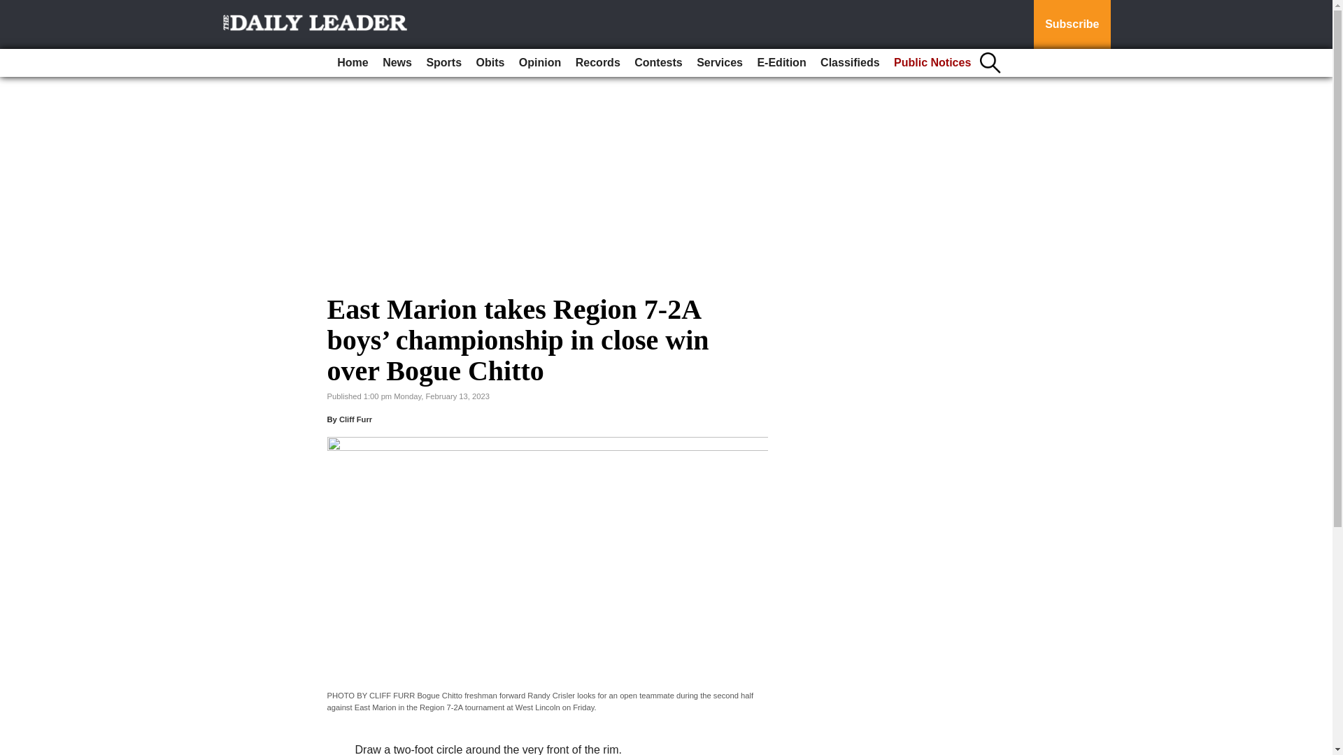 This screenshot has height=755, width=1343. Describe the element at coordinates (490, 63) in the screenshot. I see `Obits` at that location.